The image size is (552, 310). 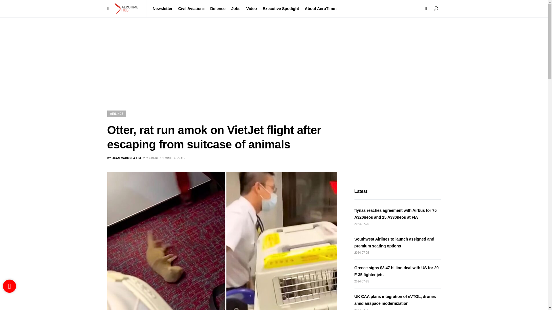 I want to click on Newsletter, so click(x=162, y=9).